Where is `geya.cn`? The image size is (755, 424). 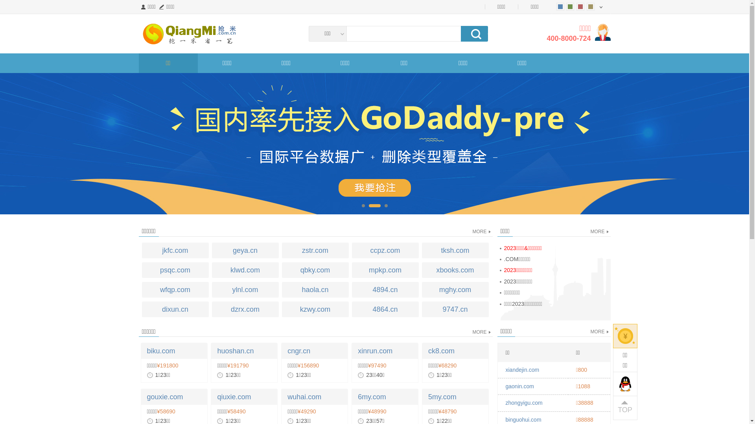 geya.cn is located at coordinates (245, 250).